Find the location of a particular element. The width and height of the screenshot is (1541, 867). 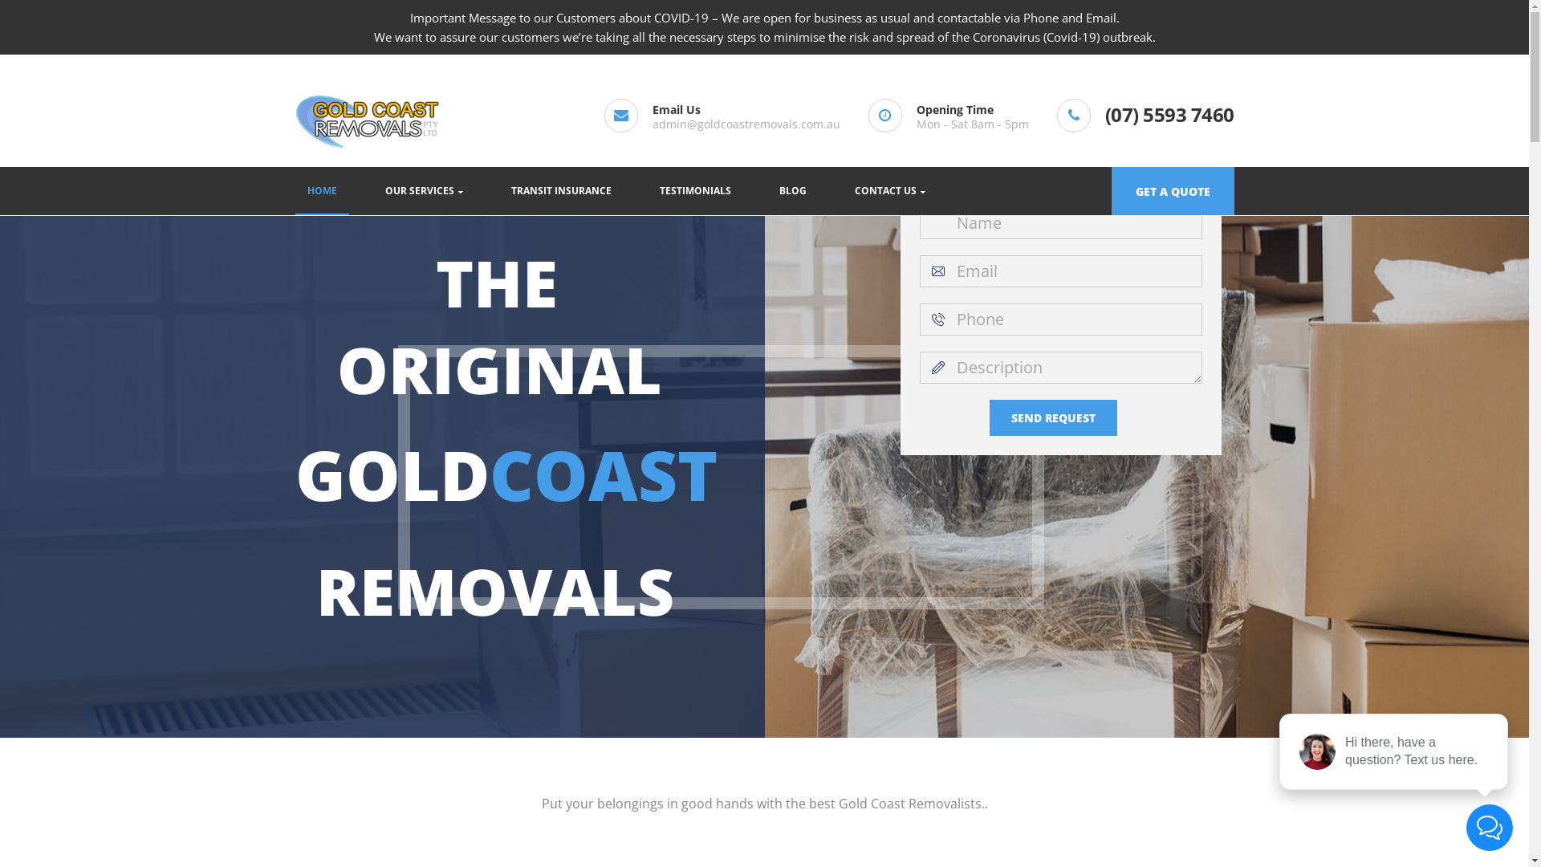

(07) 5593 7460 is located at coordinates (1169, 114).